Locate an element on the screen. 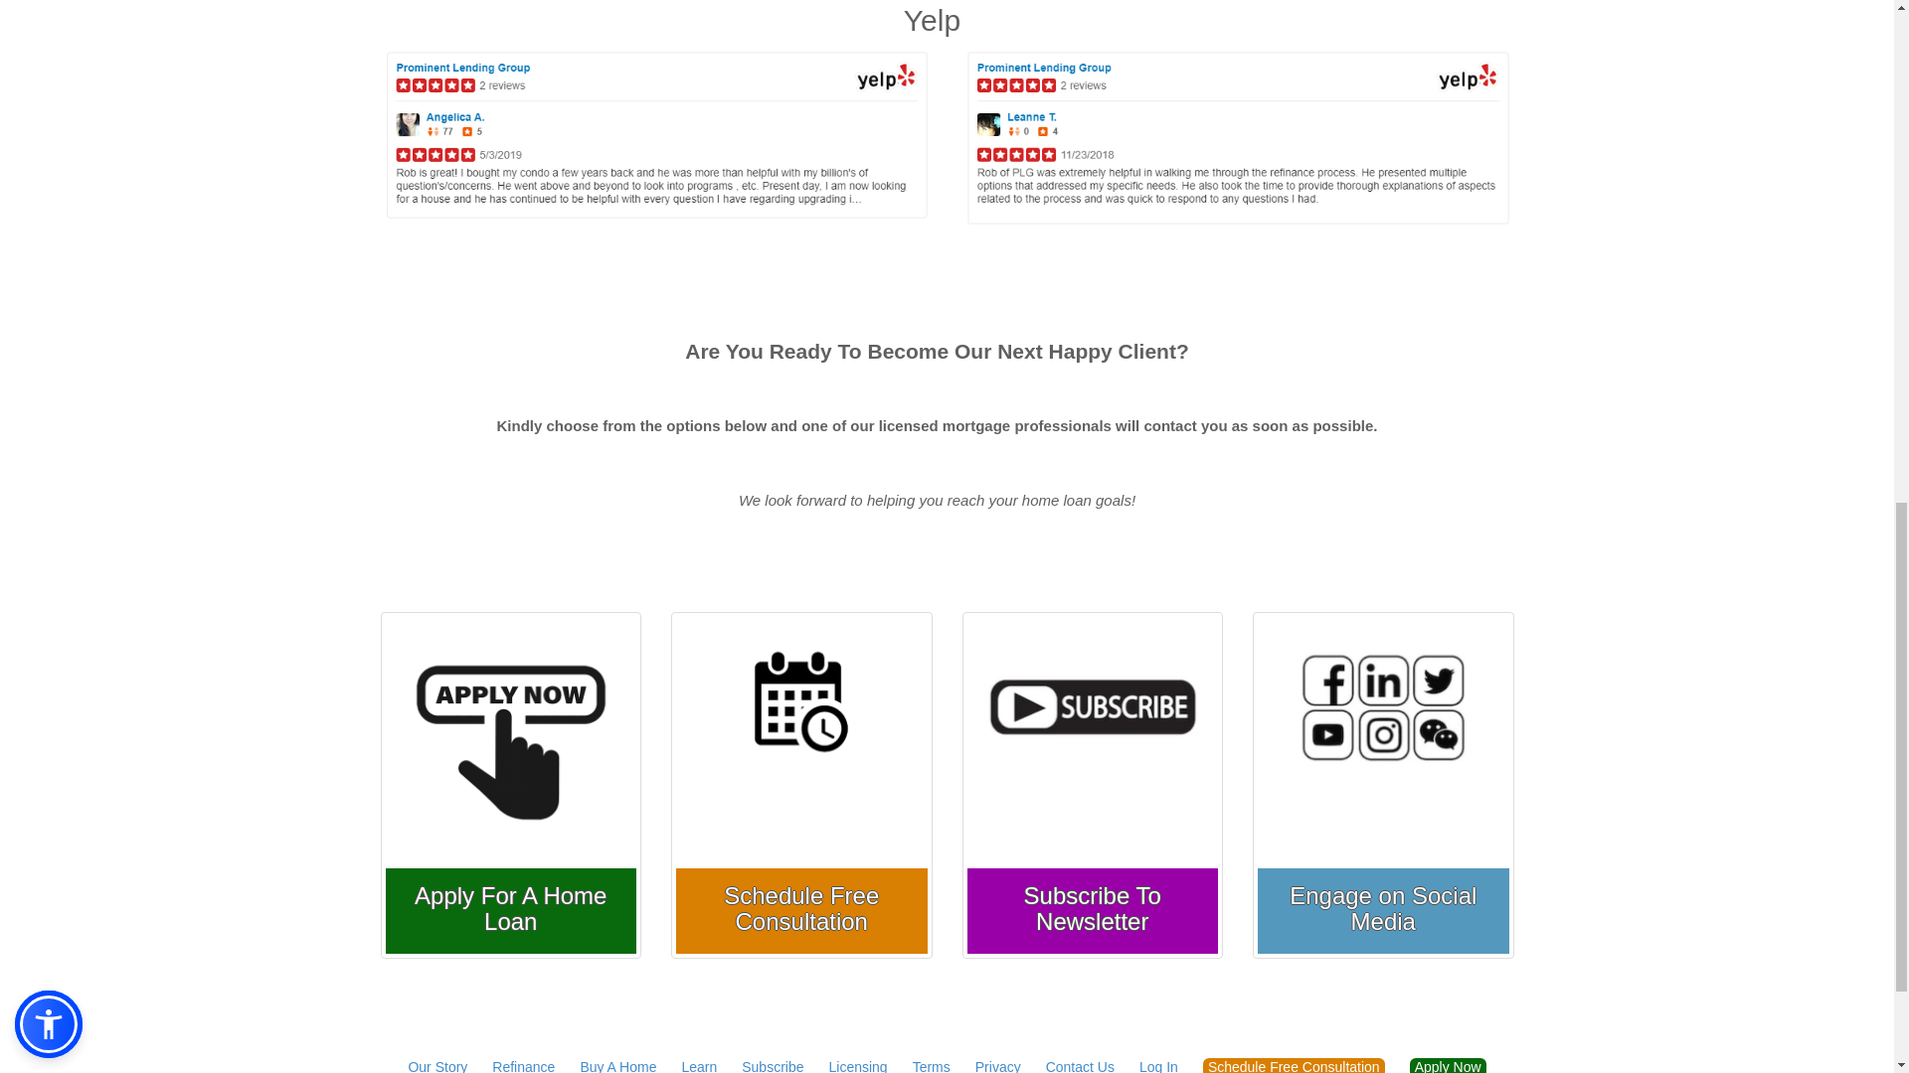  Click here to read about Prominent Lending Group's Story is located at coordinates (437, 1065).